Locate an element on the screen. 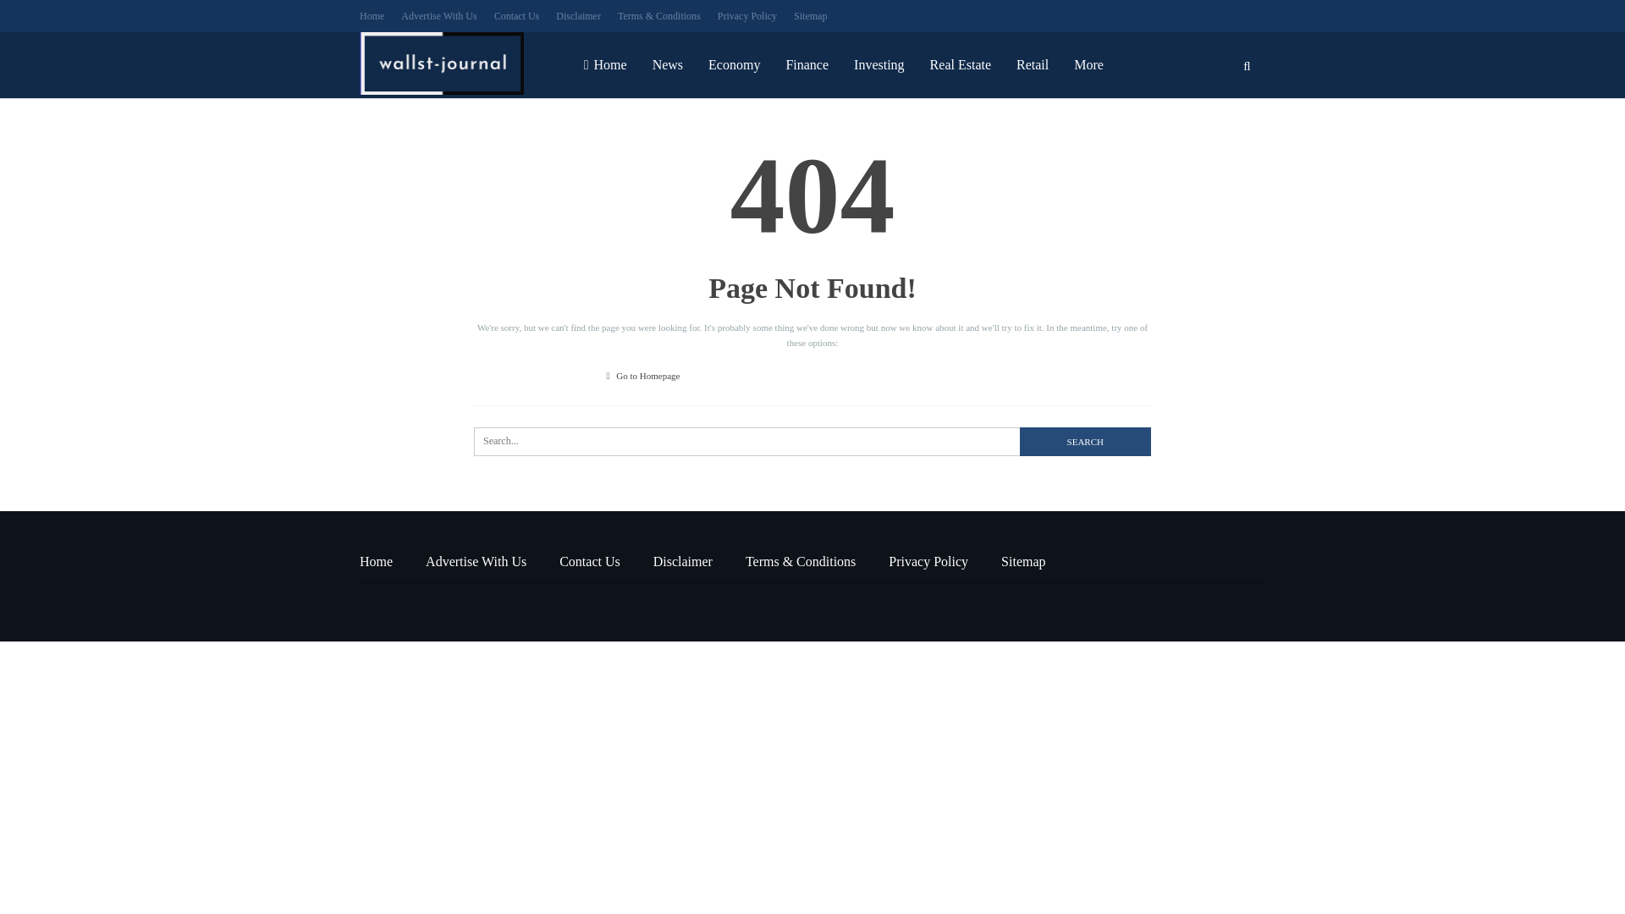 The image size is (1625, 914). Advertise With Us is located at coordinates (476, 560).